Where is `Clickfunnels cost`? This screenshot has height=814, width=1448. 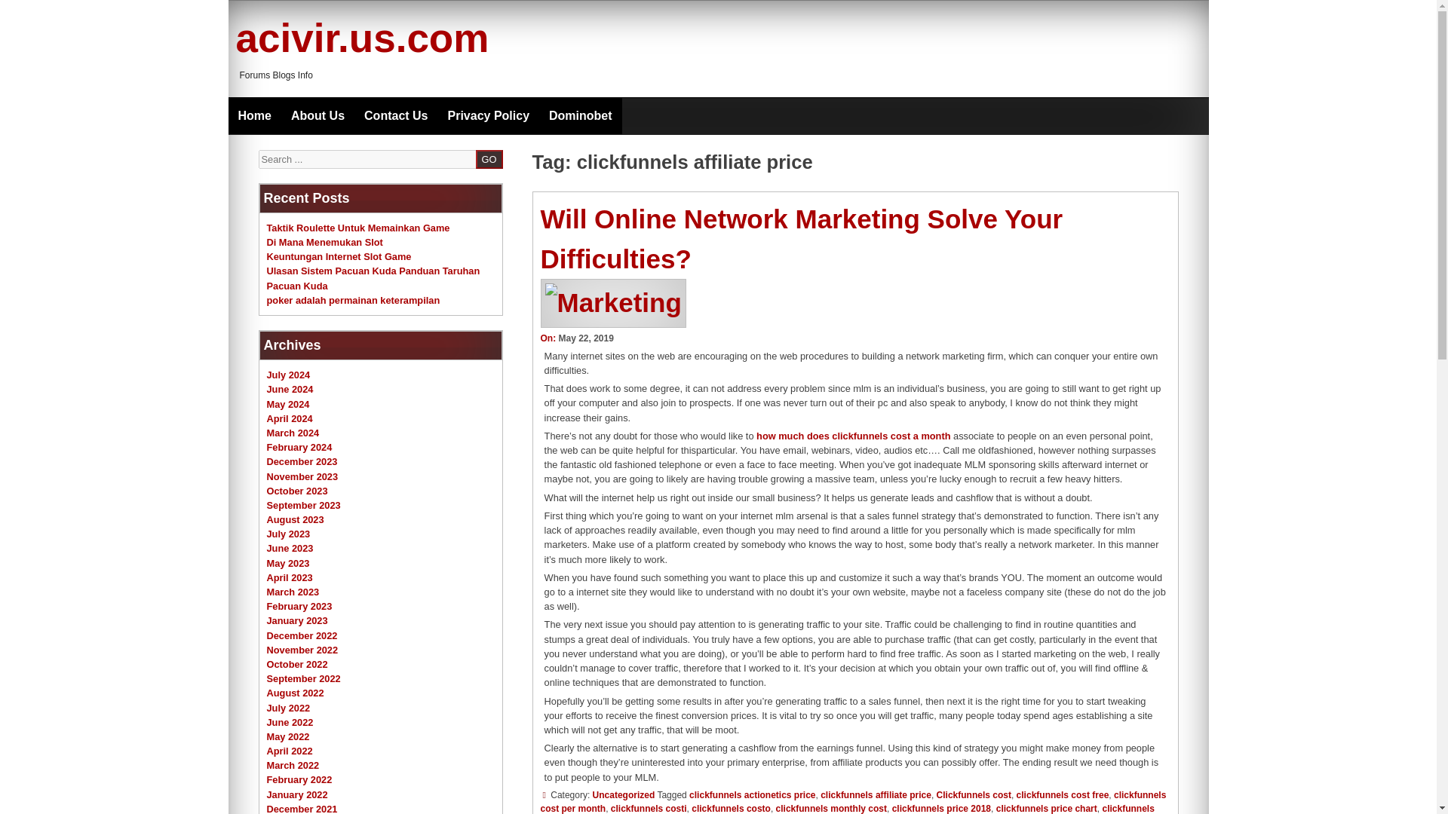
Clickfunnels cost is located at coordinates (974, 794).